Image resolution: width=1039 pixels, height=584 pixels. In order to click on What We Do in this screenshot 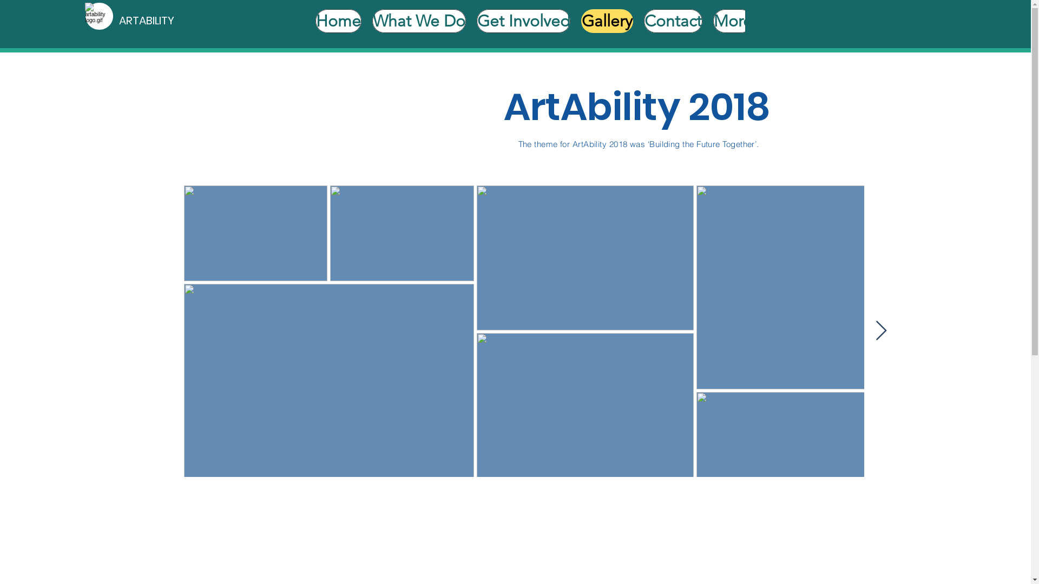, I will do `click(419, 24)`.